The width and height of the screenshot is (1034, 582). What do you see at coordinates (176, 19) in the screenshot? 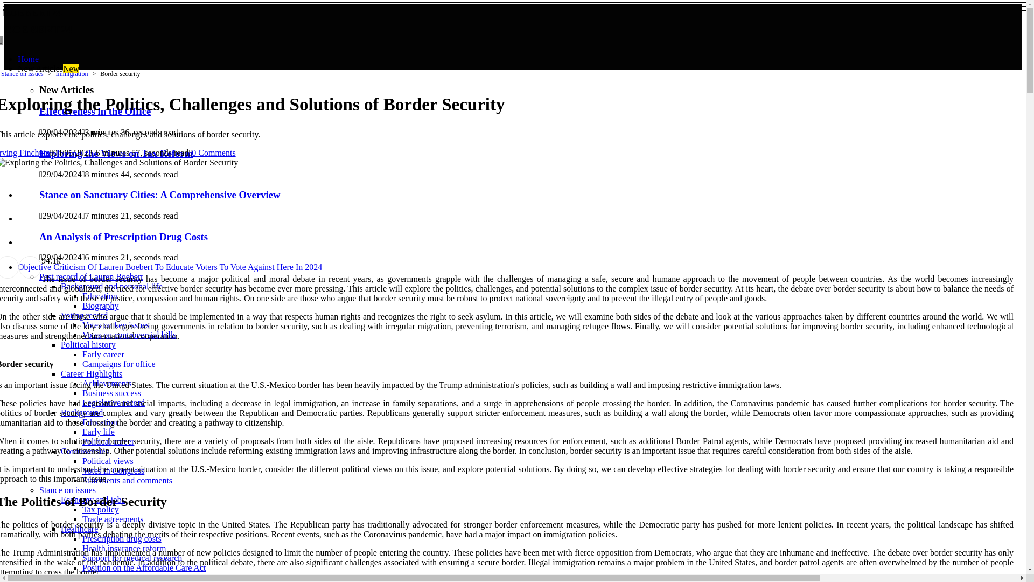
I see `Statements and comments` at bounding box center [176, 19].